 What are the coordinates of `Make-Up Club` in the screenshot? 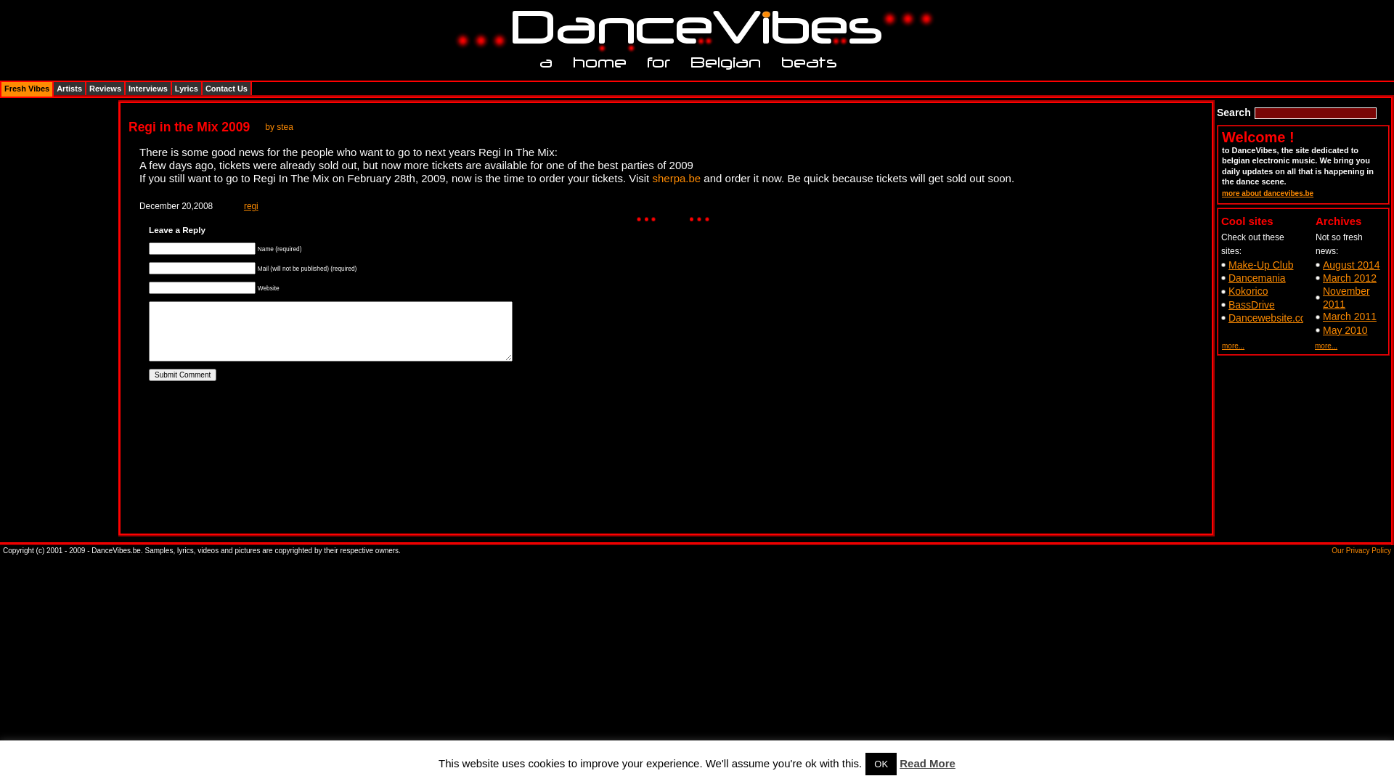 It's located at (1260, 265).